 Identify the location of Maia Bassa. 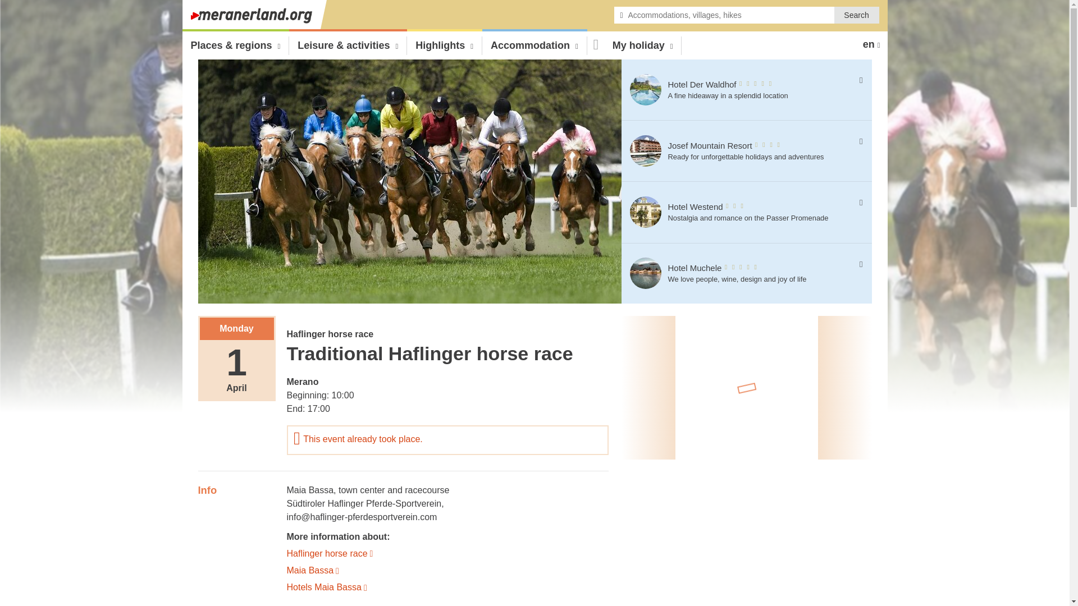
(447, 569).